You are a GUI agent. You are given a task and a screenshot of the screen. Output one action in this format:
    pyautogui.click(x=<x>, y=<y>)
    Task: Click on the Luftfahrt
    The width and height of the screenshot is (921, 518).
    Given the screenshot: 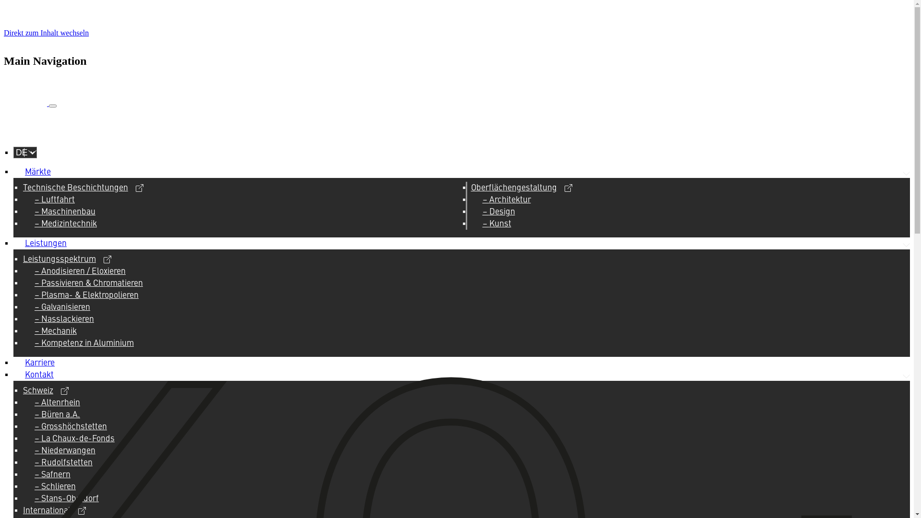 What is the action you would take?
    pyautogui.click(x=55, y=200)
    